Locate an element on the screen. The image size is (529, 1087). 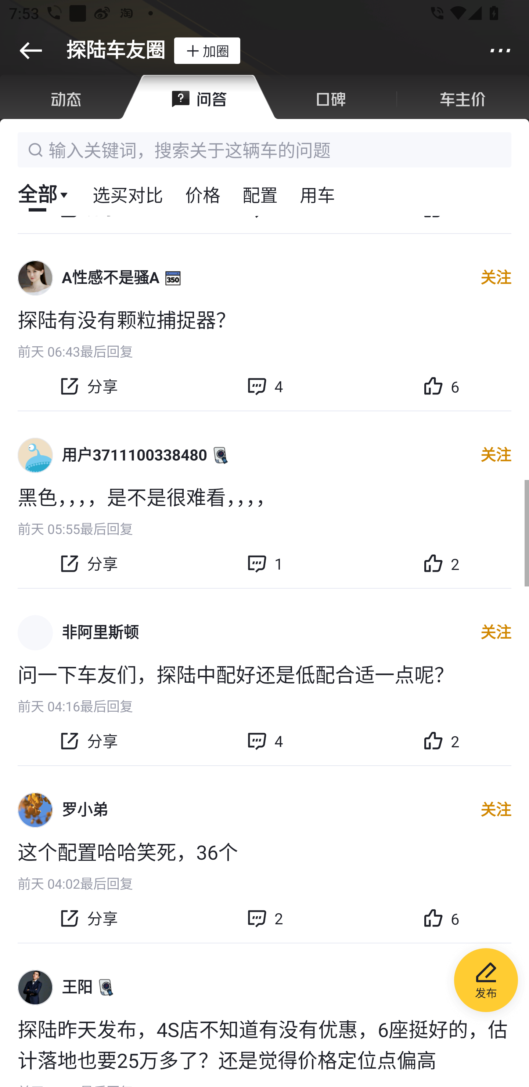
 发布 is located at coordinates (486, 982).